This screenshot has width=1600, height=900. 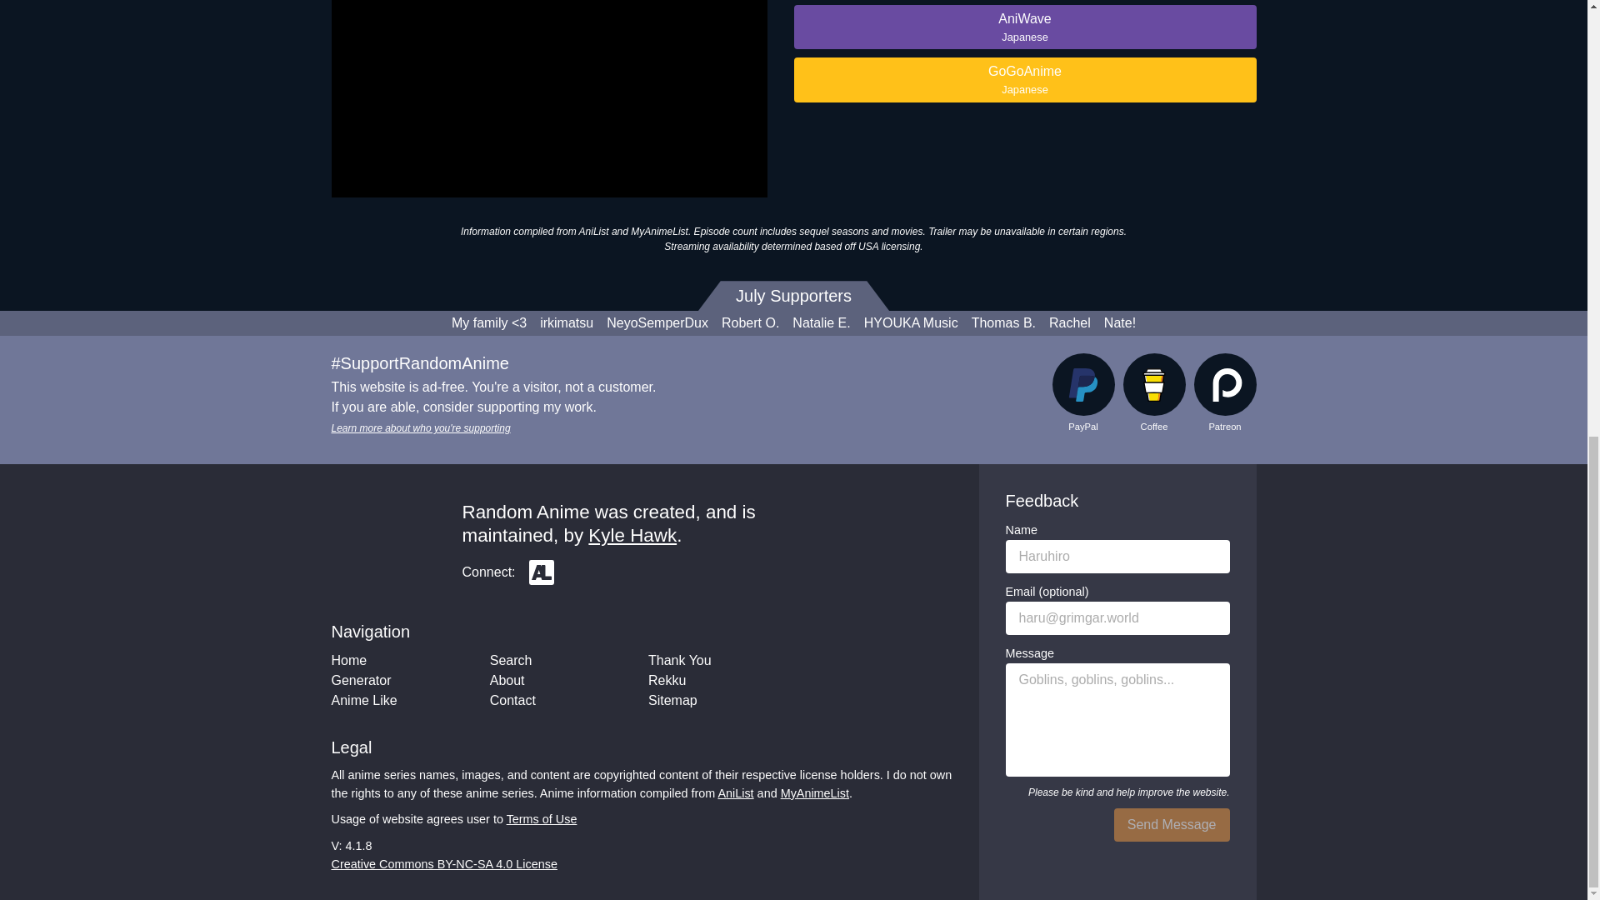 What do you see at coordinates (420, 427) in the screenshot?
I see `Learn more about who you're supporting` at bounding box center [420, 427].